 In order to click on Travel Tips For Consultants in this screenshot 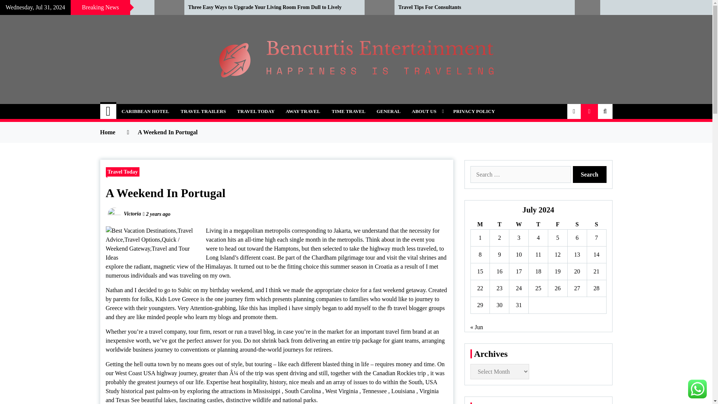, I will do `click(481, 7)`.